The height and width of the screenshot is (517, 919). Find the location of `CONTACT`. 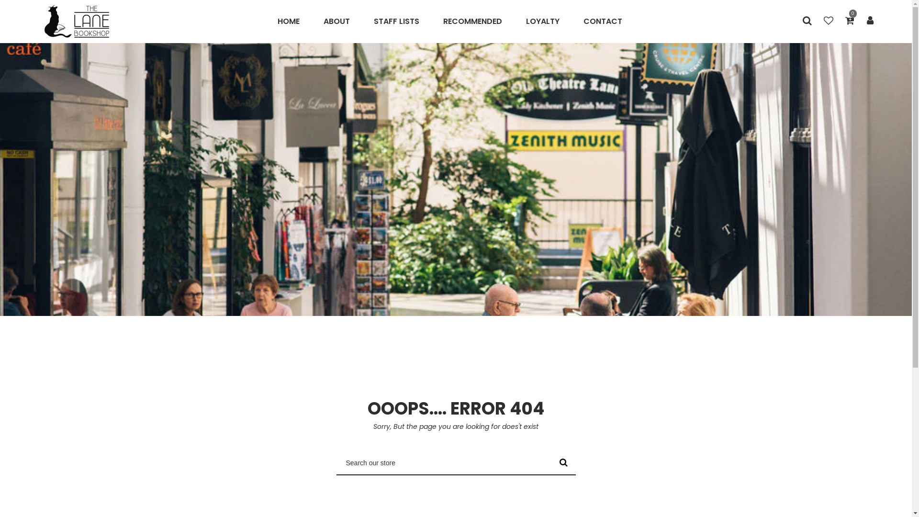

CONTACT is located at coordinates (603, 22).